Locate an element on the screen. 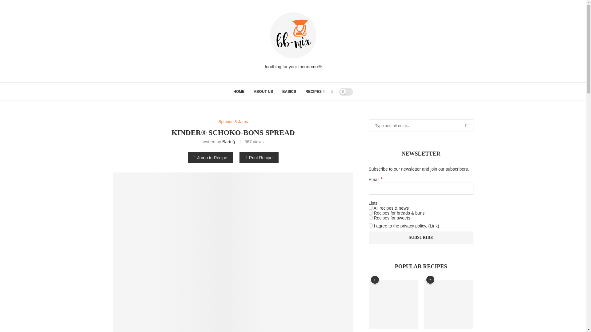 The height and width of the screenshot is (332, 591). ABOUT US is located at coordinates (263, 92).